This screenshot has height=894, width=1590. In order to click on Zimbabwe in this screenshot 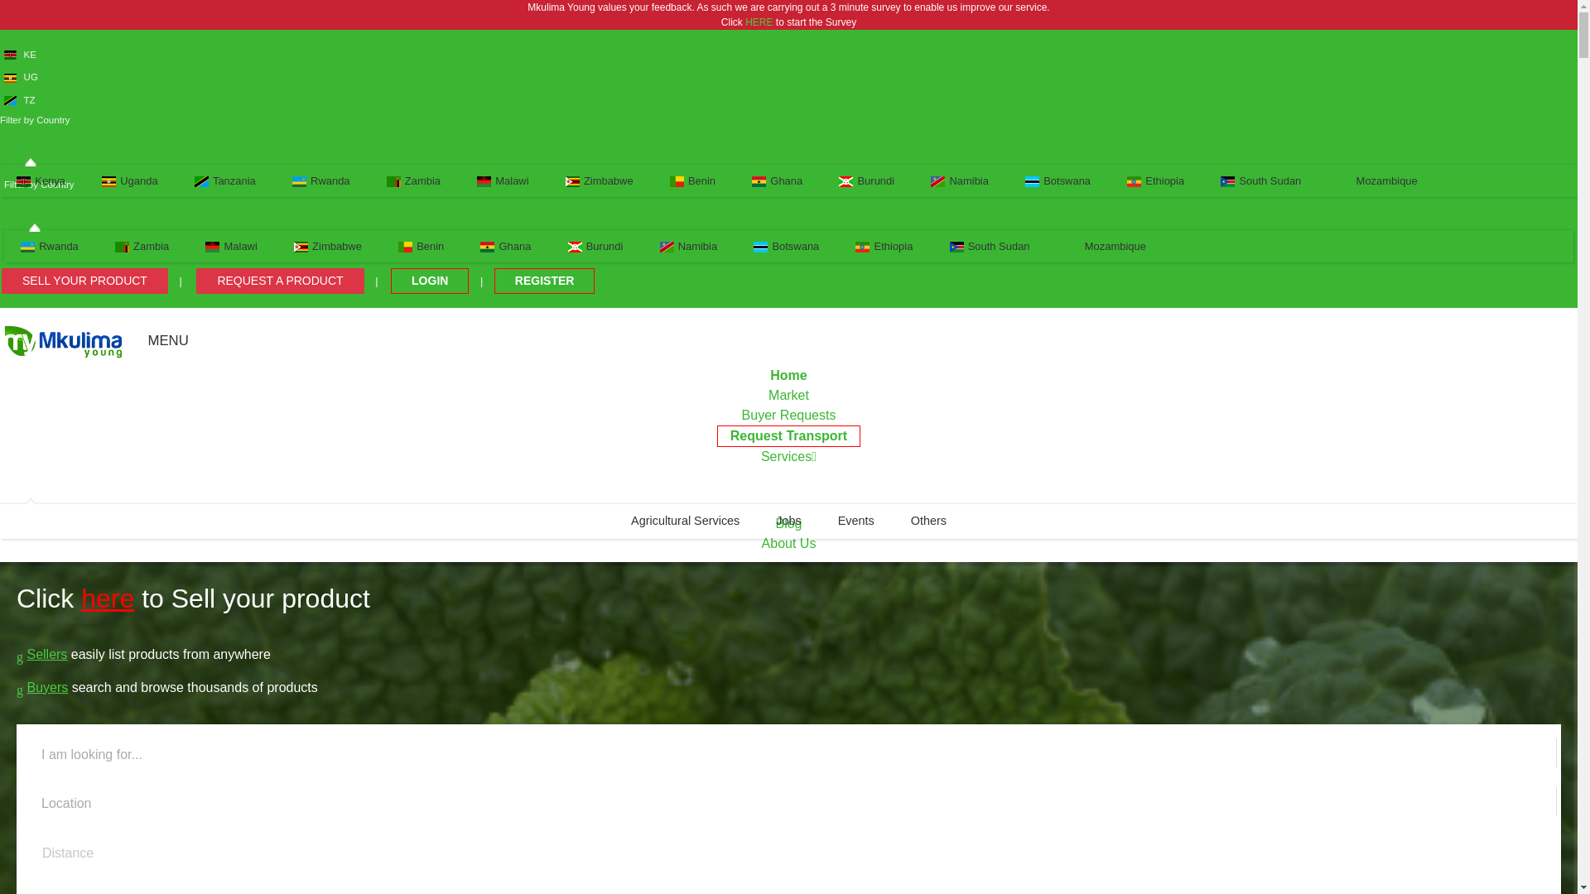, I will do `click(327, 246)`.